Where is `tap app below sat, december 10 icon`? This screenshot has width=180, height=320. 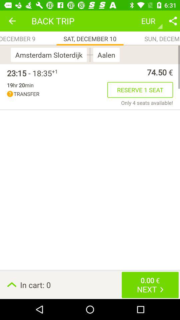 tap app below sat, december 10 icon is located at coordinates (90, 55).